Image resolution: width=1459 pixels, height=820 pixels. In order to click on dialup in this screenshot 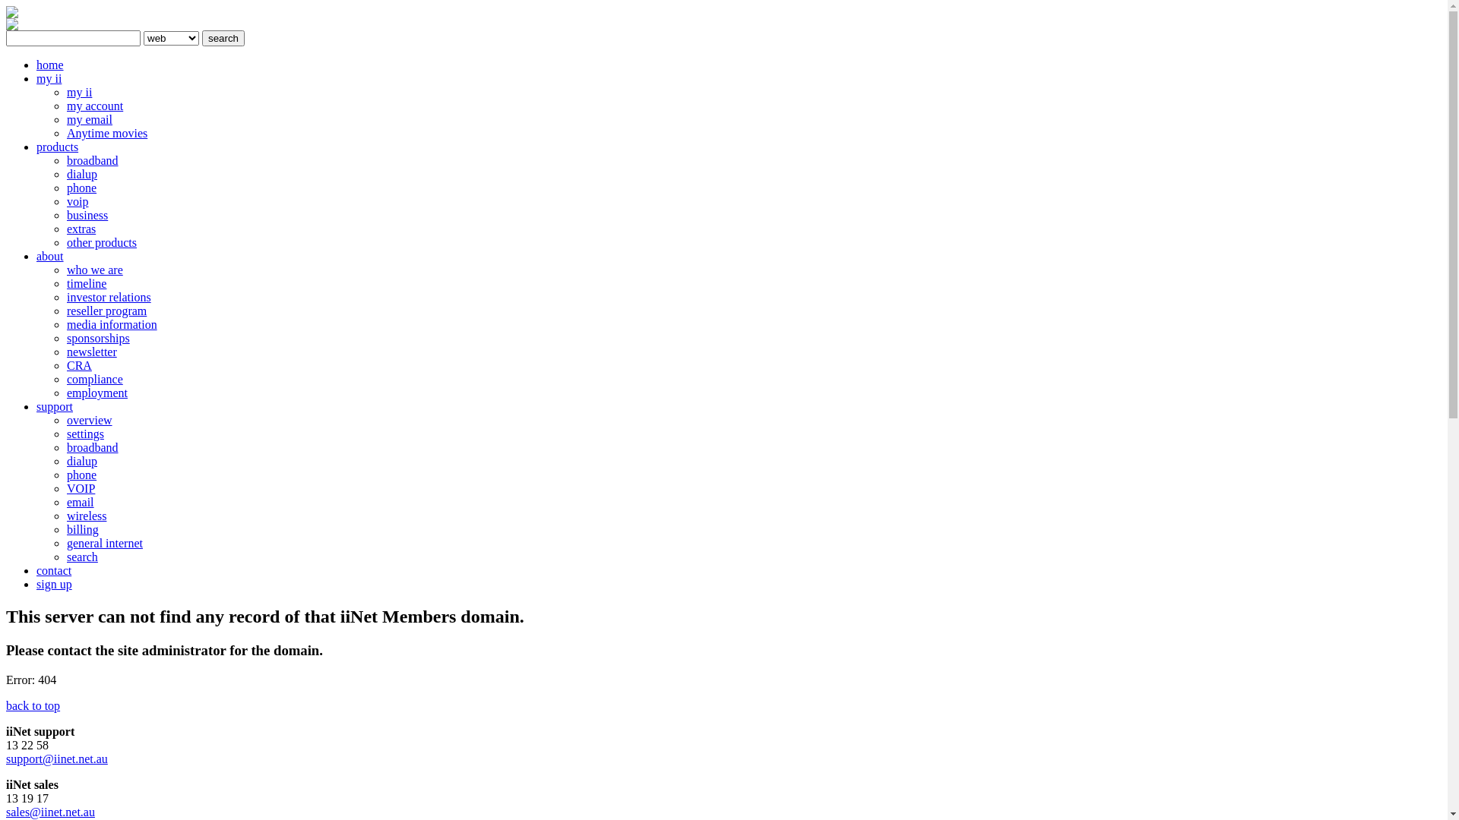, I will do `click(82, 462)`.